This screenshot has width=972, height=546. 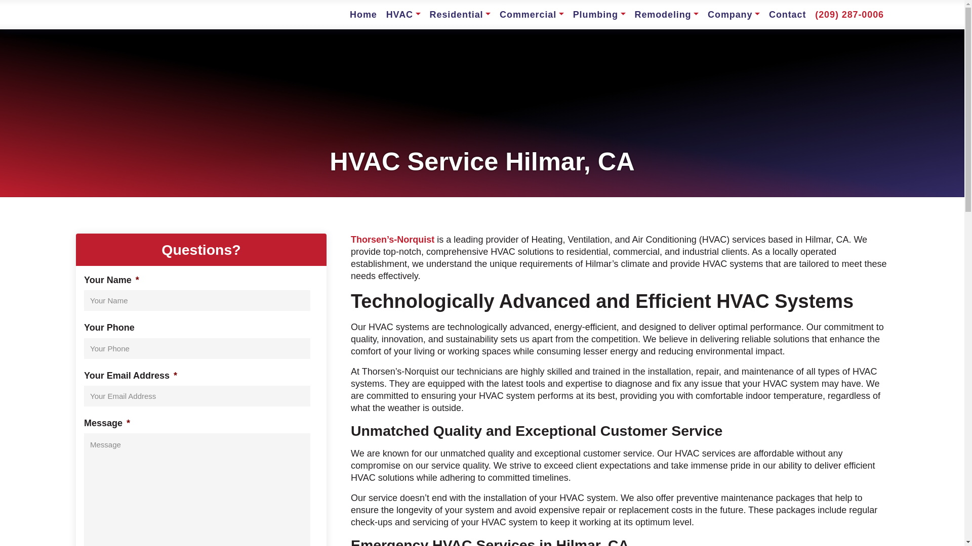 What do you see at coordinates (666, 14) in the screenshot?
I see `Remodeling` at bounding box center [666, 14].